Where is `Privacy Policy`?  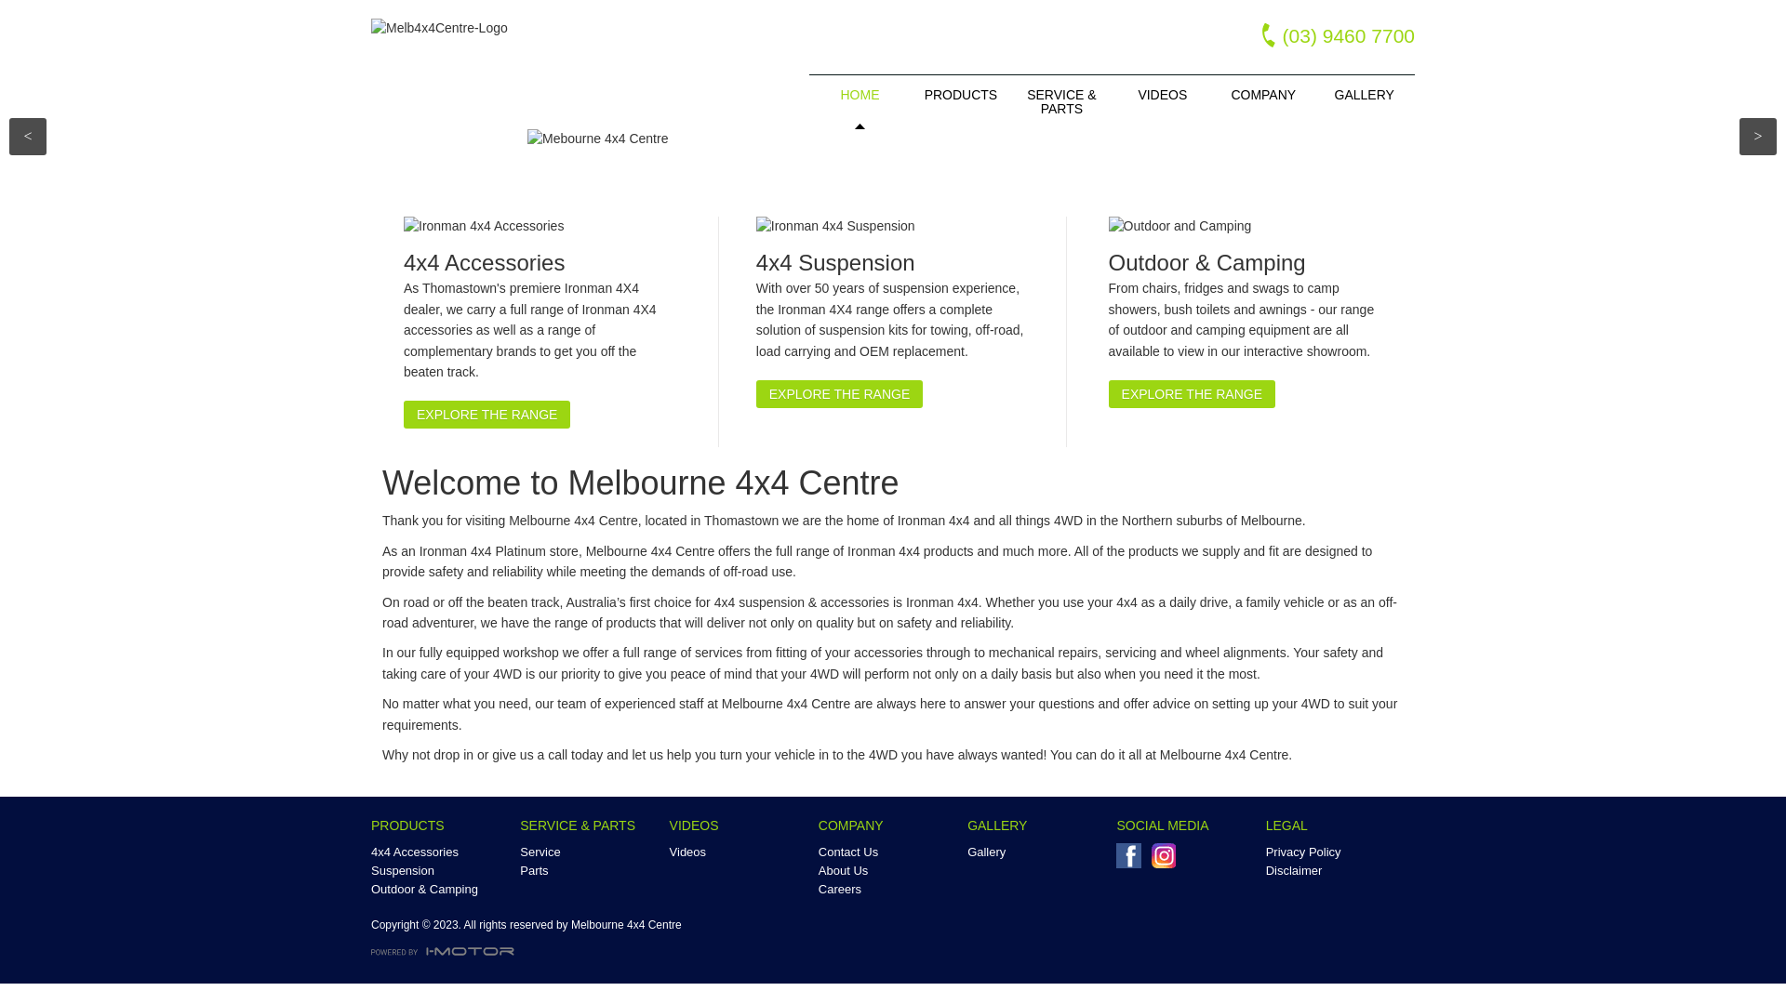
Privacy Policy is located at coordinates (1337, 852).